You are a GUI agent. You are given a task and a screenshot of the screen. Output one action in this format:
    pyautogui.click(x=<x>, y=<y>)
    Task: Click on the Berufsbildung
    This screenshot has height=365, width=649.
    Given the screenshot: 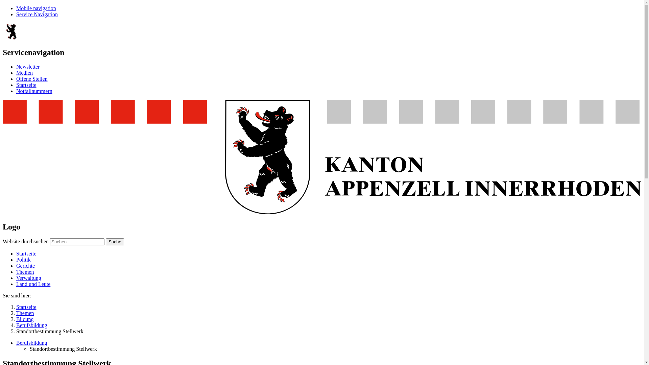 What is the action you would take?
    pyautogui.click(x=32, y=325)
    